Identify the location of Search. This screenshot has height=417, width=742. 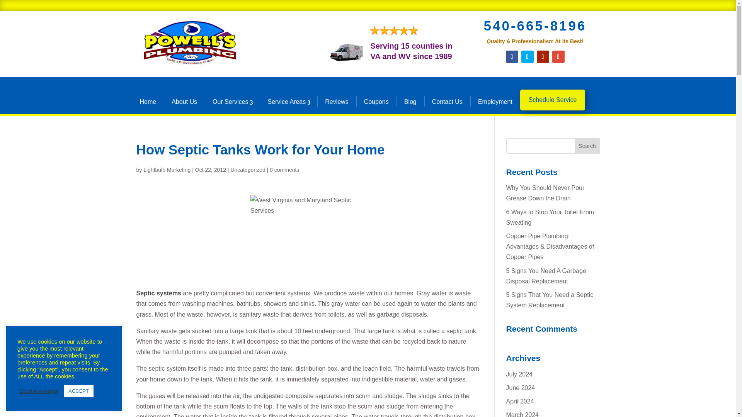
(587, 146).